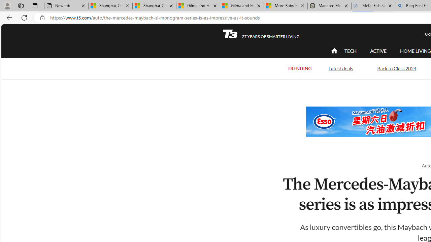 This screenshot has width=431, height=242. Describe the element at coordinates (341, 68) in the screenshot. I see `Latest deals` at that location.